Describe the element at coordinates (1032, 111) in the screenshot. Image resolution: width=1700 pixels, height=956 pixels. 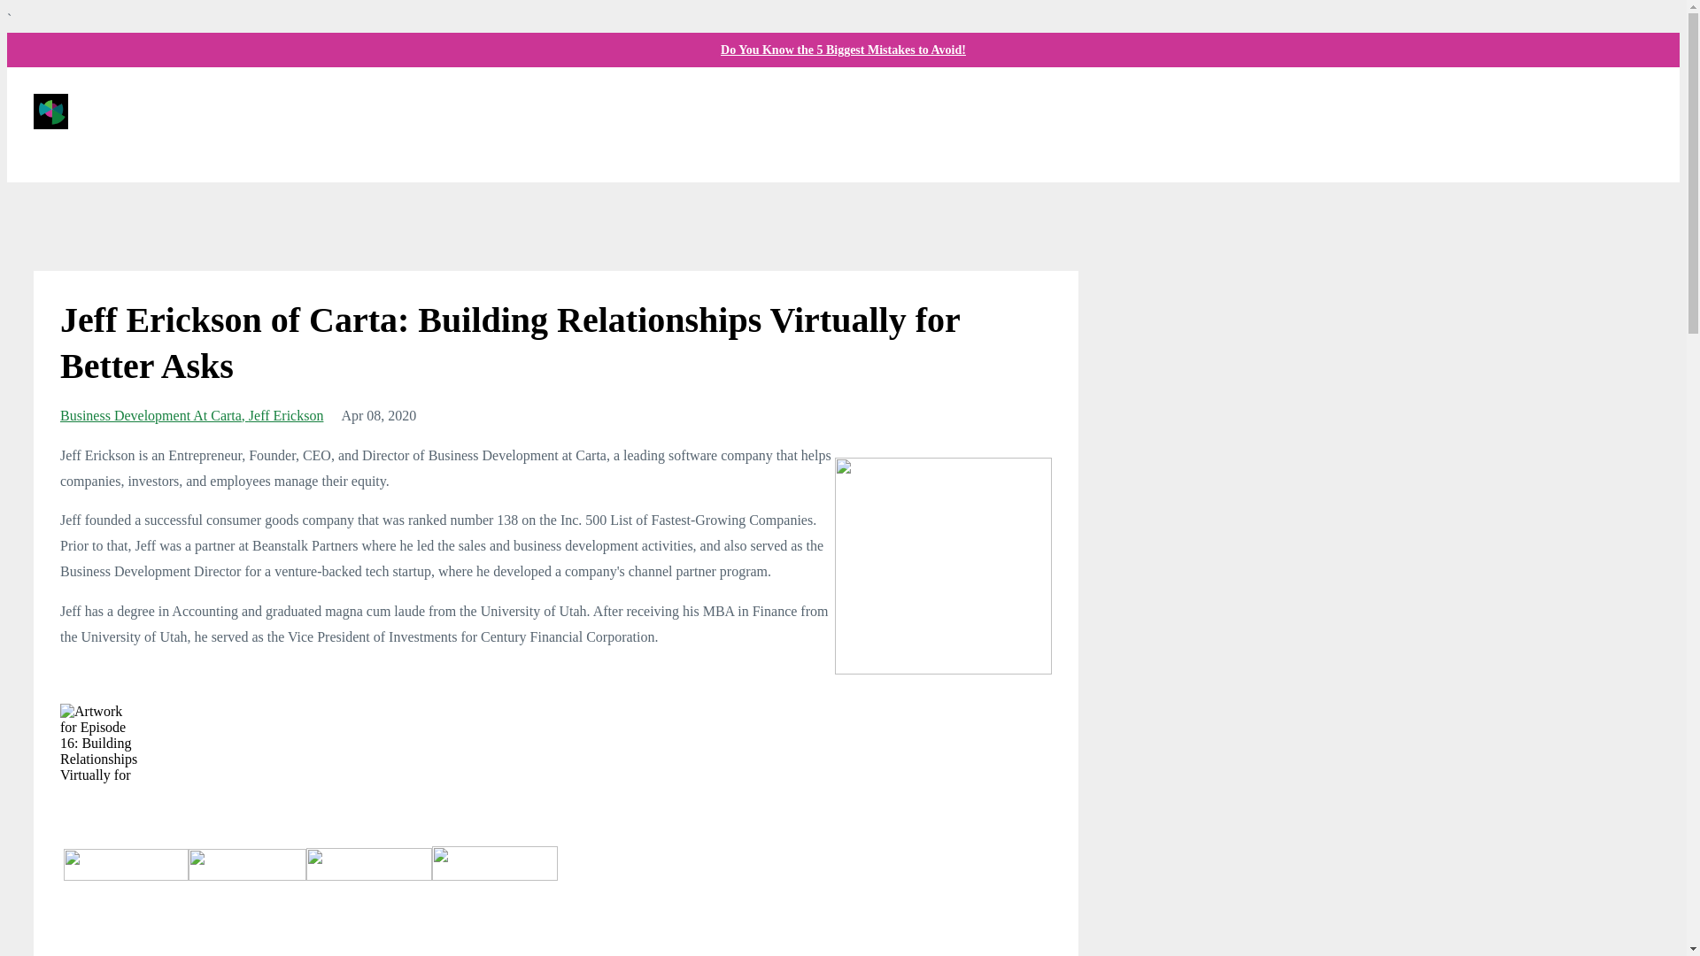
I see `Learn` at that location.